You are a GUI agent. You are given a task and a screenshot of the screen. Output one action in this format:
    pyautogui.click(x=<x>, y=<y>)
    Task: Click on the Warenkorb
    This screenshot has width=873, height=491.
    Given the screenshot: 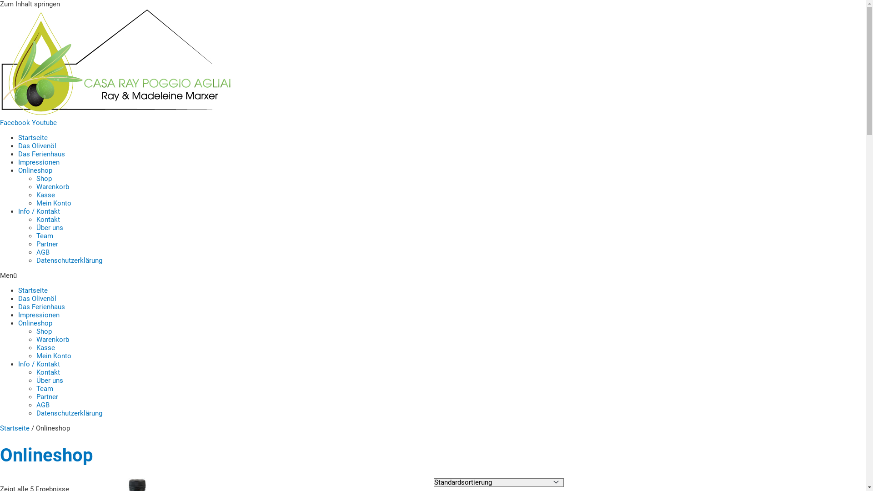 What is the action you would take?
    pyautogui.click(x=53, y=187)
    